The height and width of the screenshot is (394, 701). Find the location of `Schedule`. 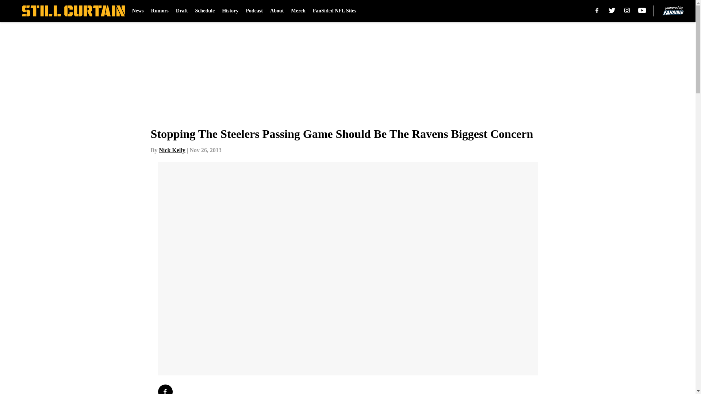

Schedule is located at coordinates (204, 11).